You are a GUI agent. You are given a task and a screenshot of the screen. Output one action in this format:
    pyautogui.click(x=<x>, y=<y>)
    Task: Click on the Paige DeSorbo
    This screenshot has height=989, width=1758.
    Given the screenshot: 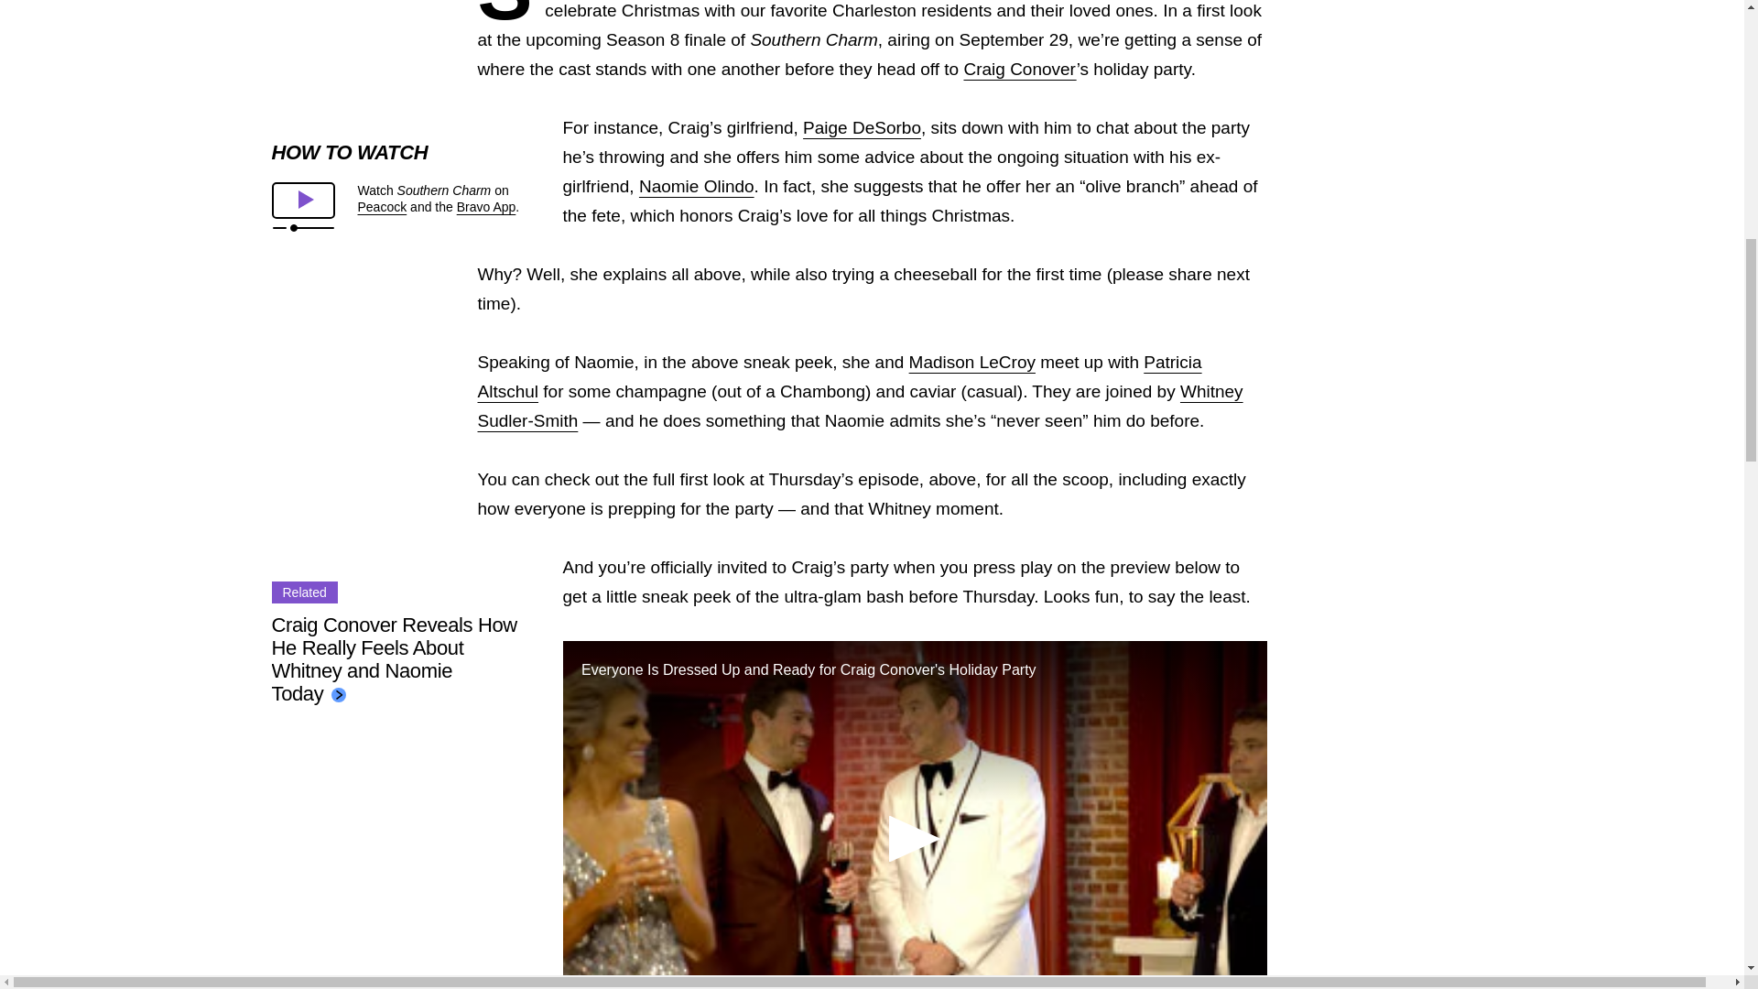 What is the action you would take?
    pyautogui.click(x=863, y=127)
    